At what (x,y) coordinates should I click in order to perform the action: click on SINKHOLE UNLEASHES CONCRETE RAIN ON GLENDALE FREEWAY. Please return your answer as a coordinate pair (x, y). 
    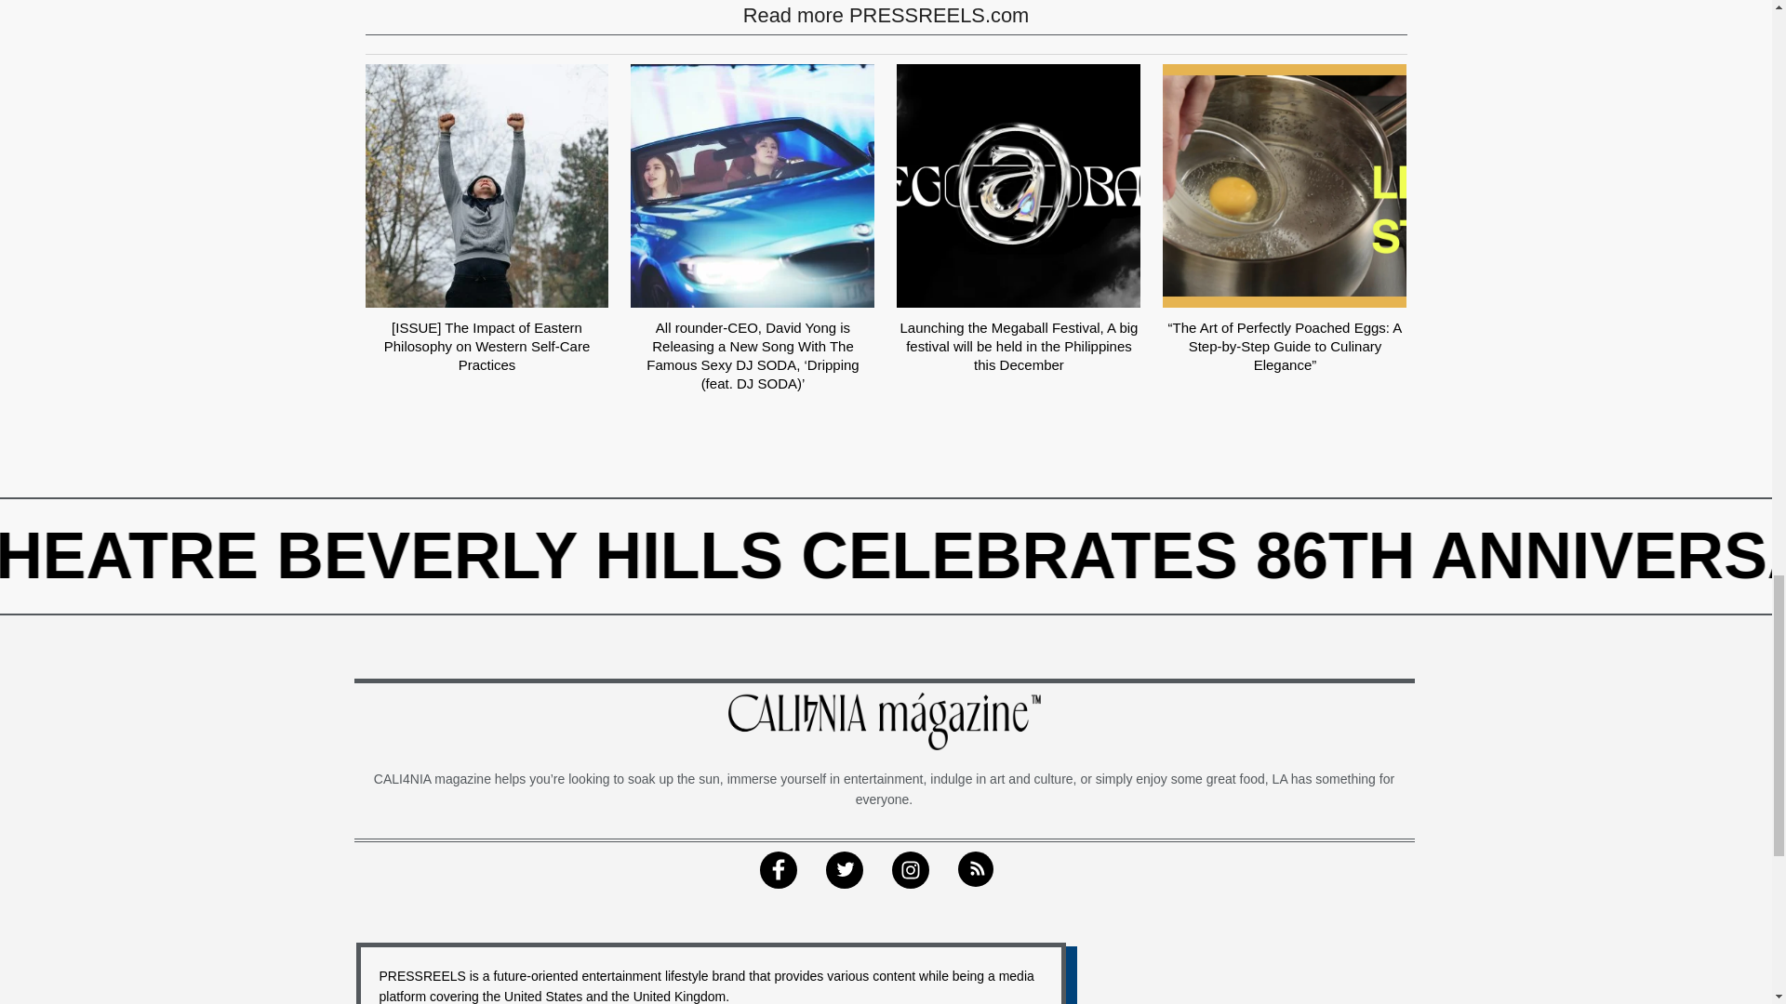
    Looking at the image, I should click on (844, 556).